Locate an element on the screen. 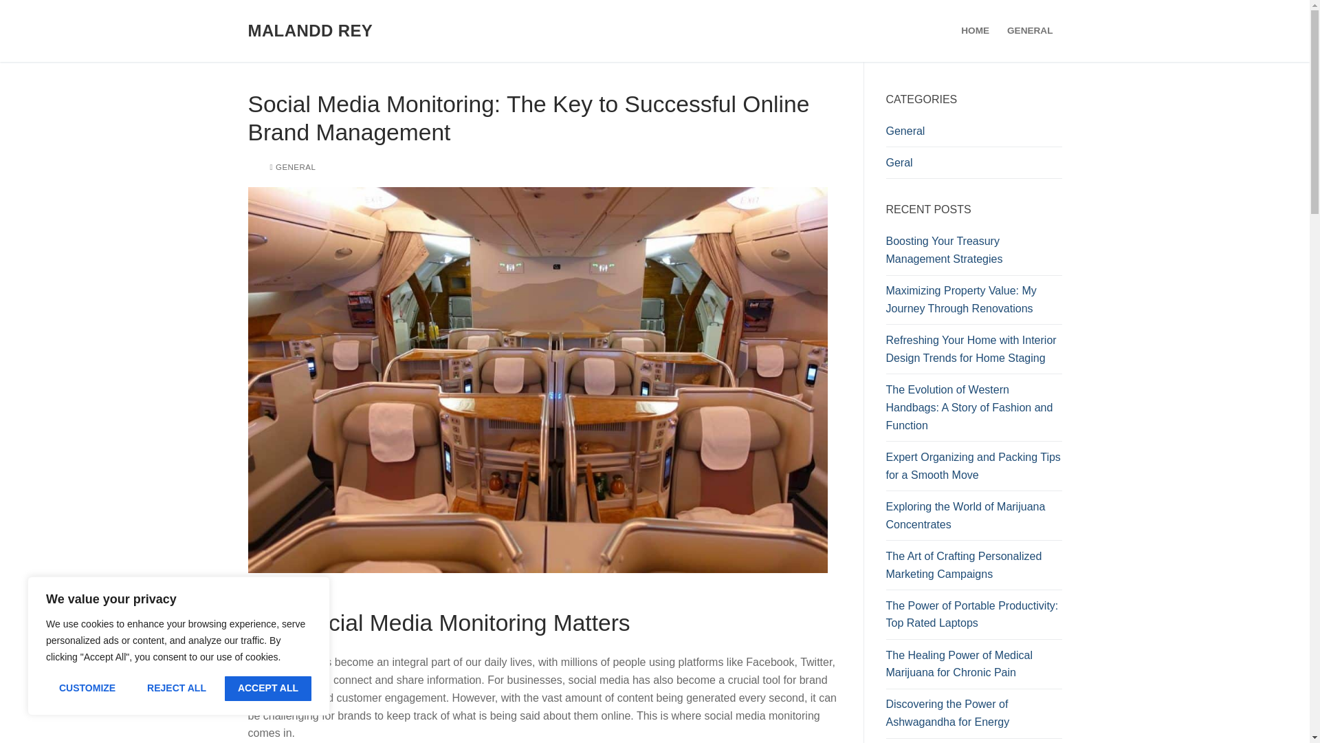 This screenshot has width=1320, height=743. REJECT ALL is located at coordinates (176, 688).